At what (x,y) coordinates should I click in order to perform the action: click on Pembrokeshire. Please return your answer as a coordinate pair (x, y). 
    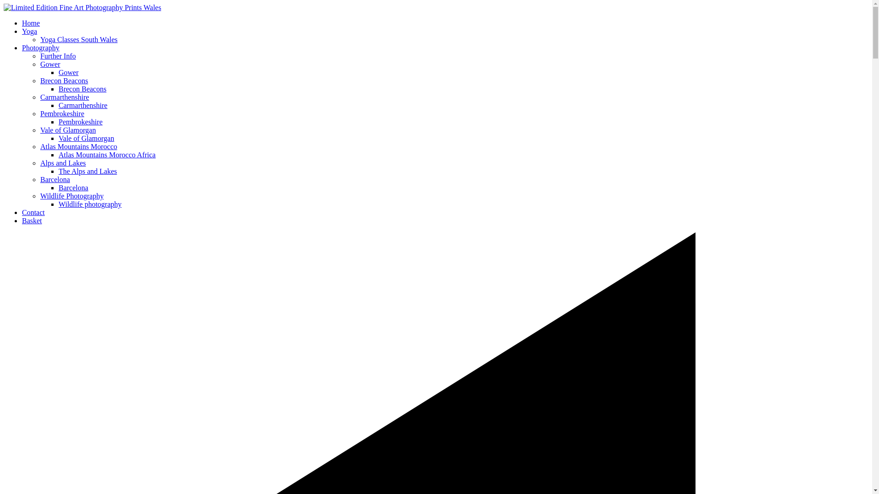
    Looking at the image, I should click on (62, 113).